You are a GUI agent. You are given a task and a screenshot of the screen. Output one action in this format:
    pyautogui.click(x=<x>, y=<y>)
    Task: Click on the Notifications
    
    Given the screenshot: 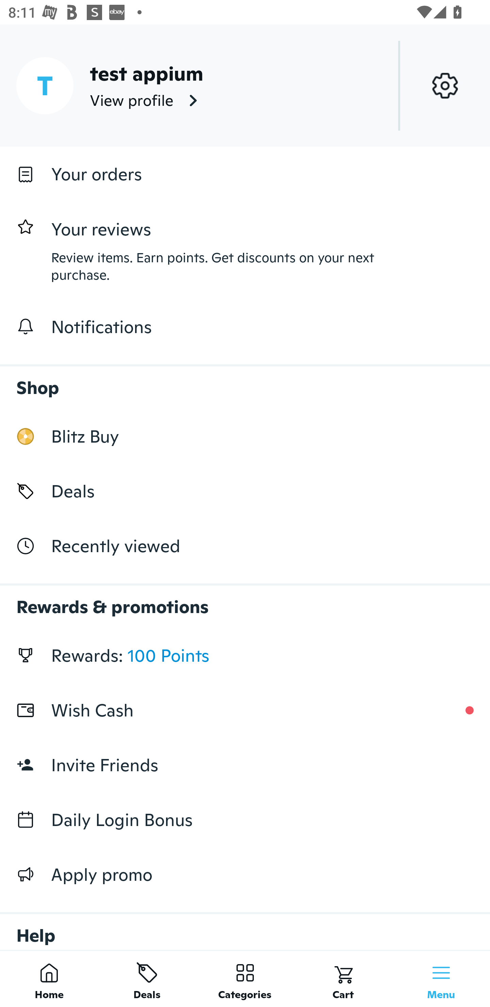 What is the action you would take?
    pyautogui.click(x=245, y=327)
    